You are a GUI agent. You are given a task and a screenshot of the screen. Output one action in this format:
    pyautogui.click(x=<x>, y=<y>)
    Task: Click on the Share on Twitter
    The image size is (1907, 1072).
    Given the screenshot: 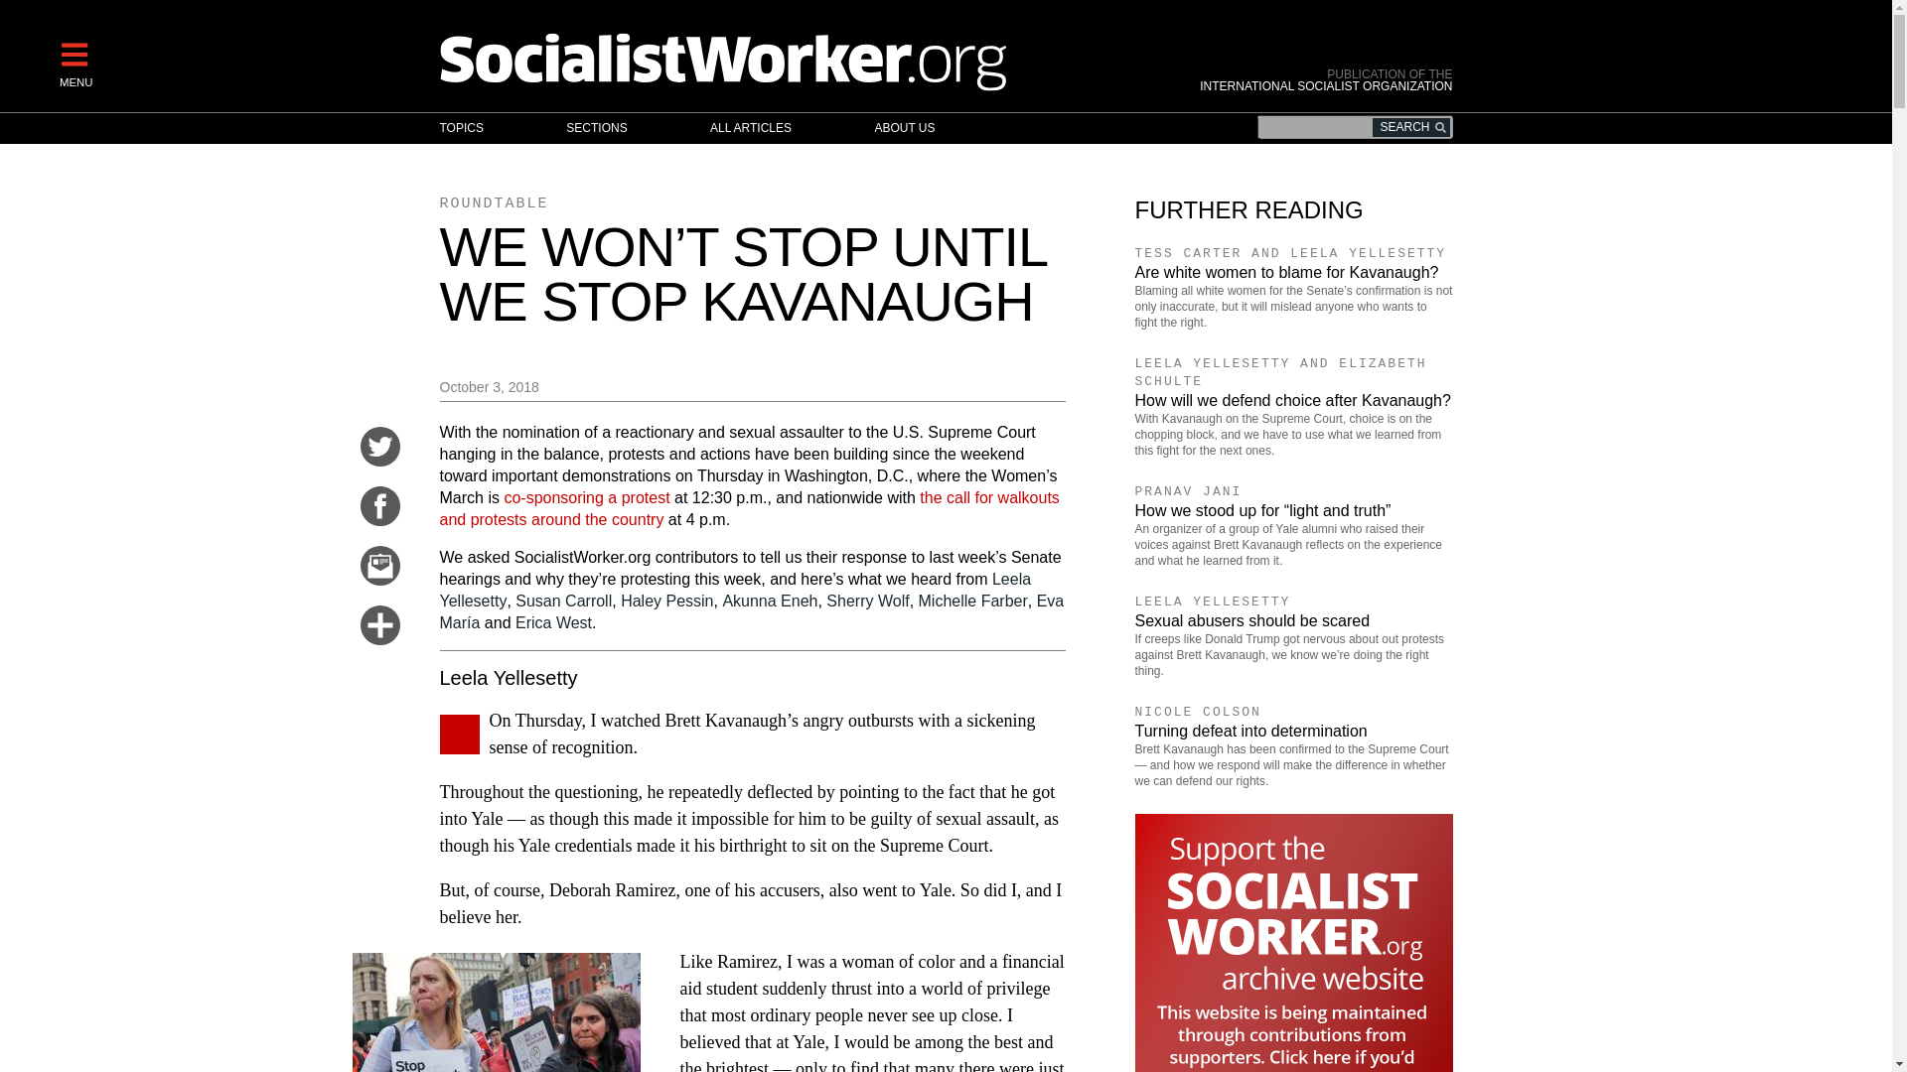 What is the action you would take?
    pyautogui.click(x=379, y=461)
    